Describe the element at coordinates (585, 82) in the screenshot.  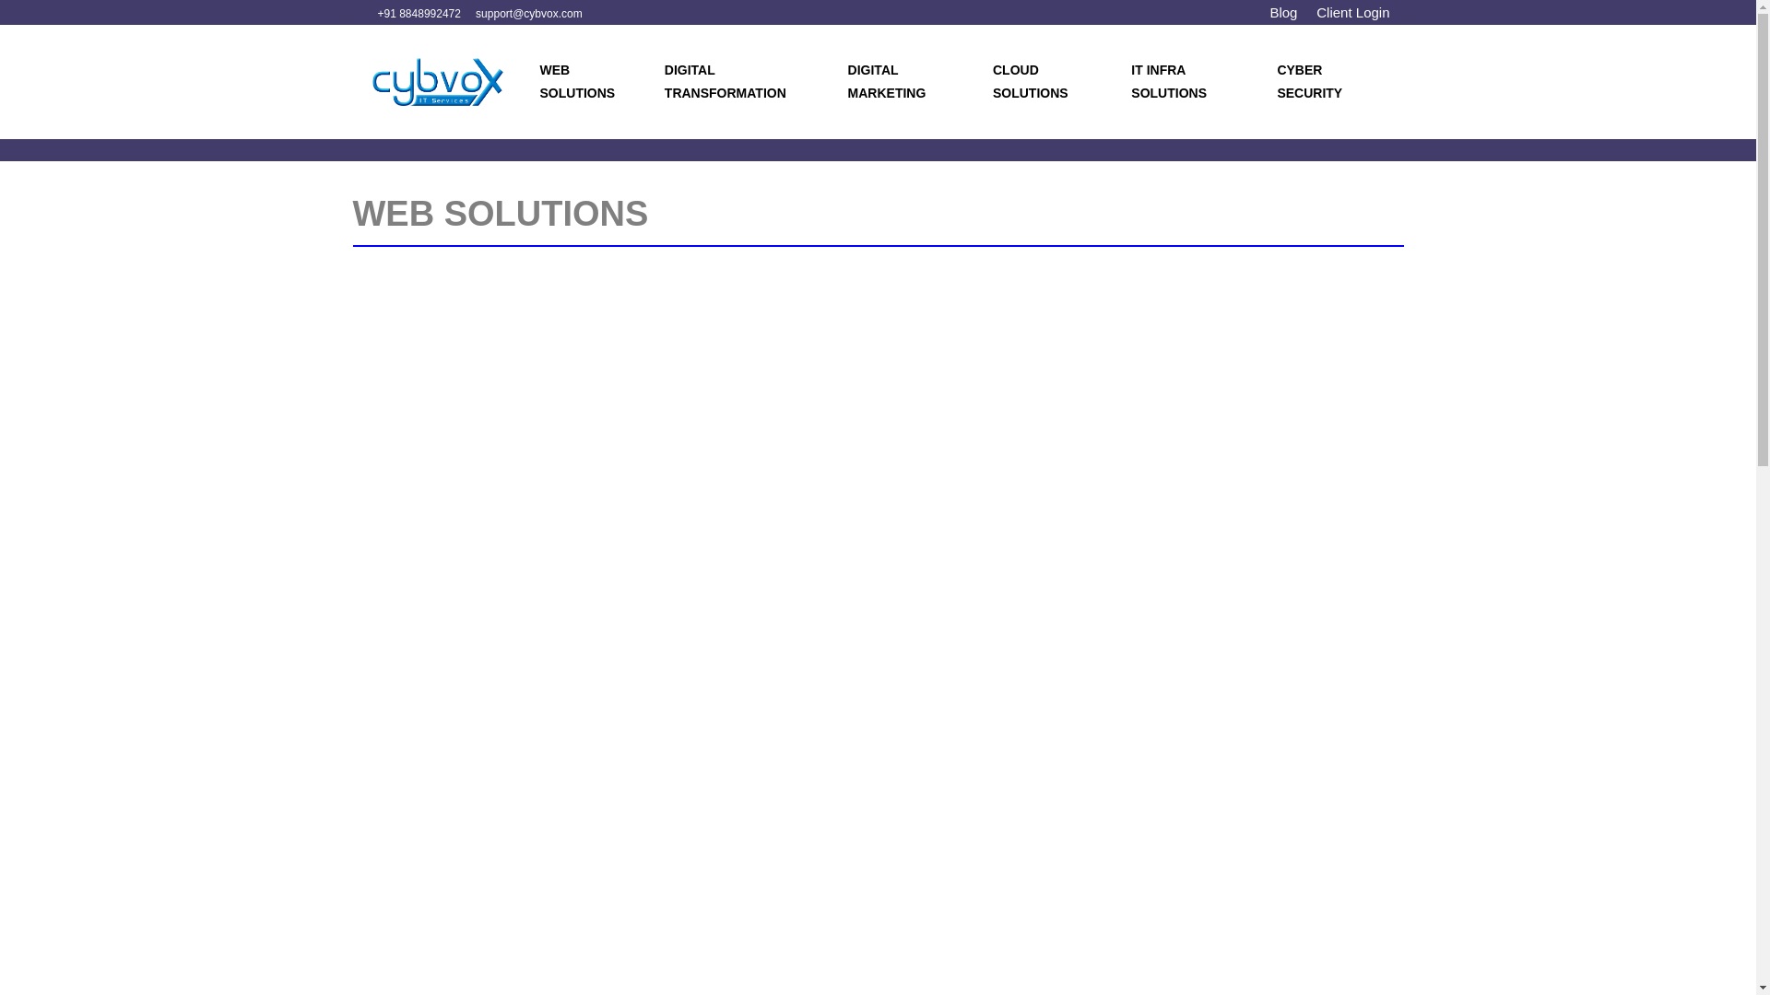
I see `WEB SOLUTIONS` at that location.